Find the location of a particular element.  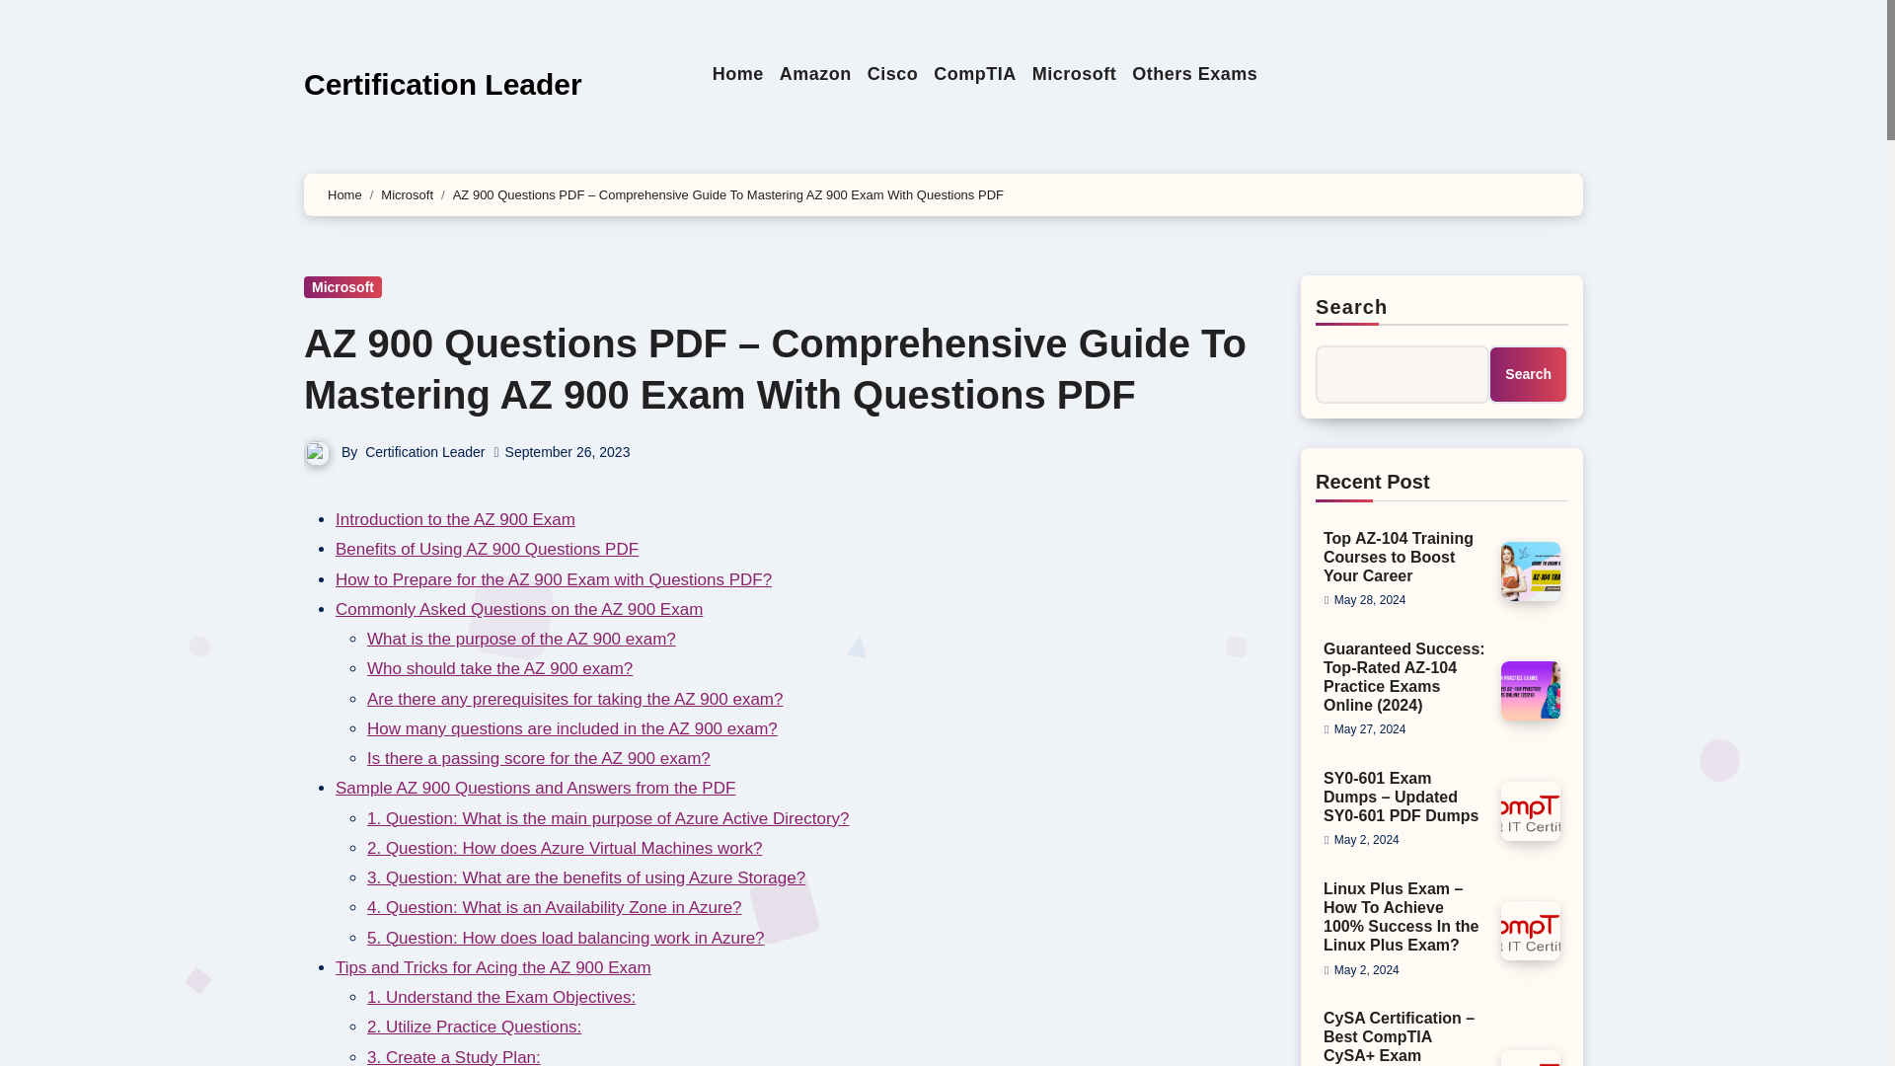

How many questions are included in the AZ 900 exam? is located at coordinates (572, 728).